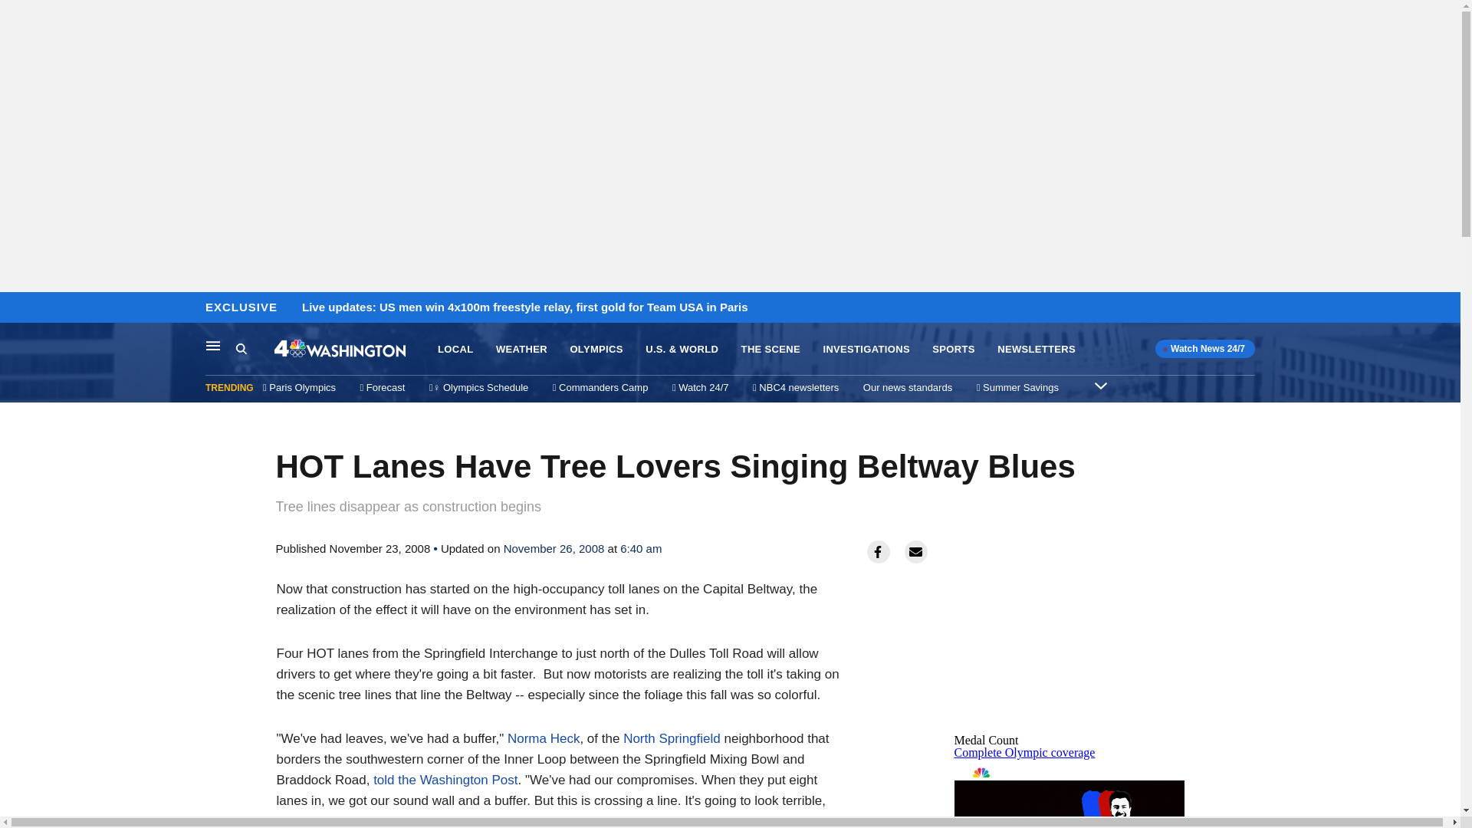 The image size is (1472, 828). Describe the element at coordinates (908, 387) in the screenshot. I see `Our news standards` at that location.